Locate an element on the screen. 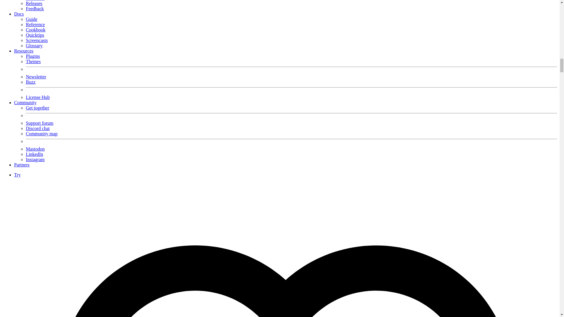  Mastodon is located at coordinates (35, 149).